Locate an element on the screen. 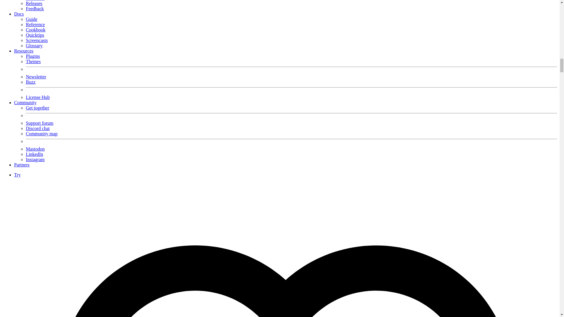  Mastodon is located at coordinates (35, 149).